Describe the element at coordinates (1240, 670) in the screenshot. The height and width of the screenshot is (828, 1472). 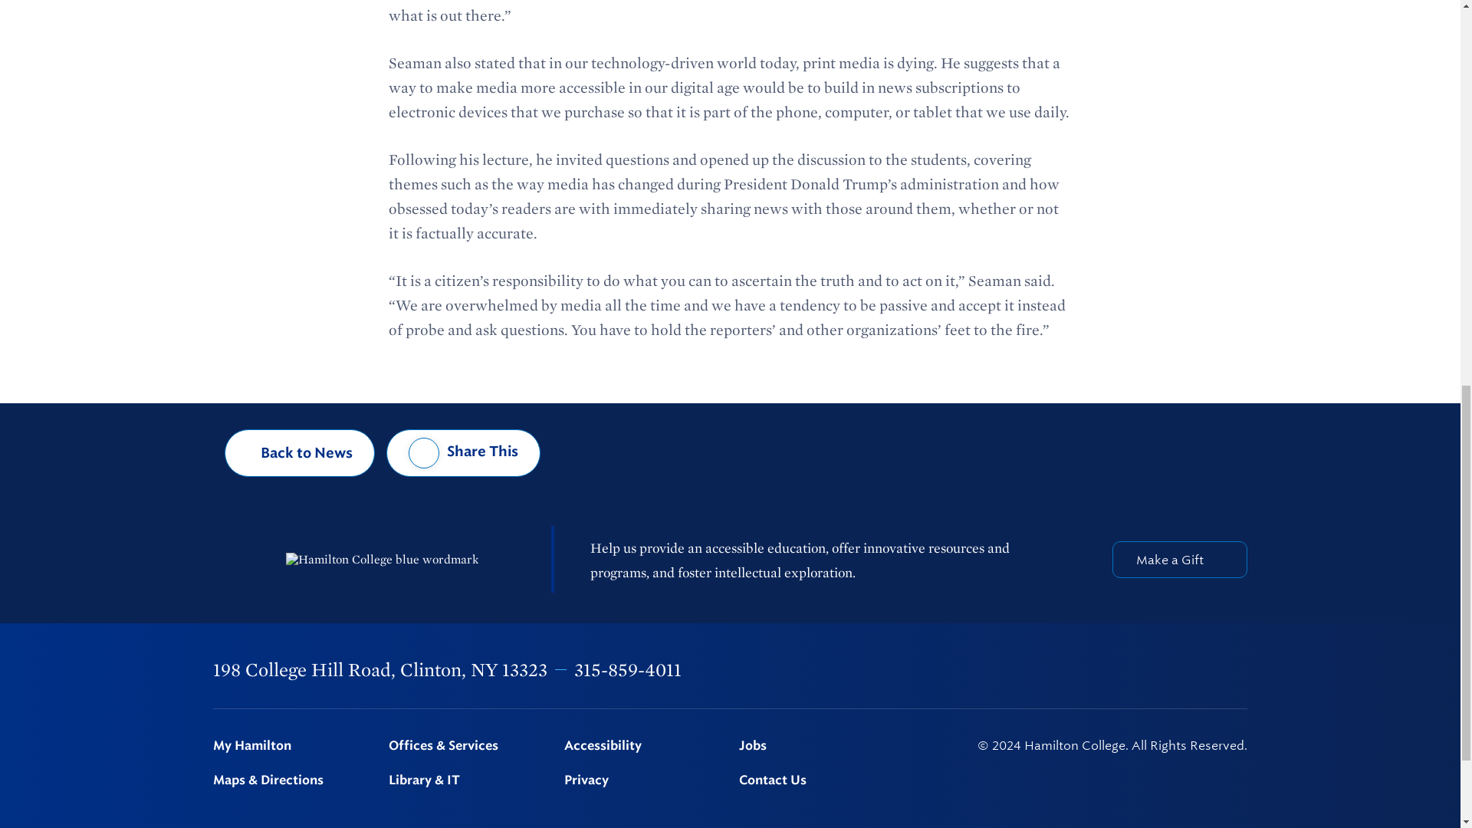
I see `TikTok` at that location.